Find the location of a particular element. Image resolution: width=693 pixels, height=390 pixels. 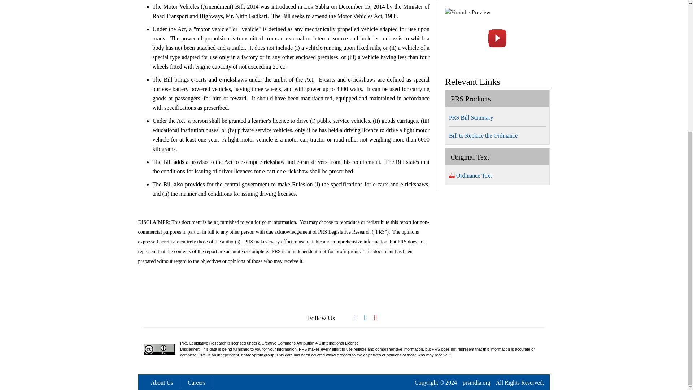

PRS Bill Summary is located at coordinates (473, 117).